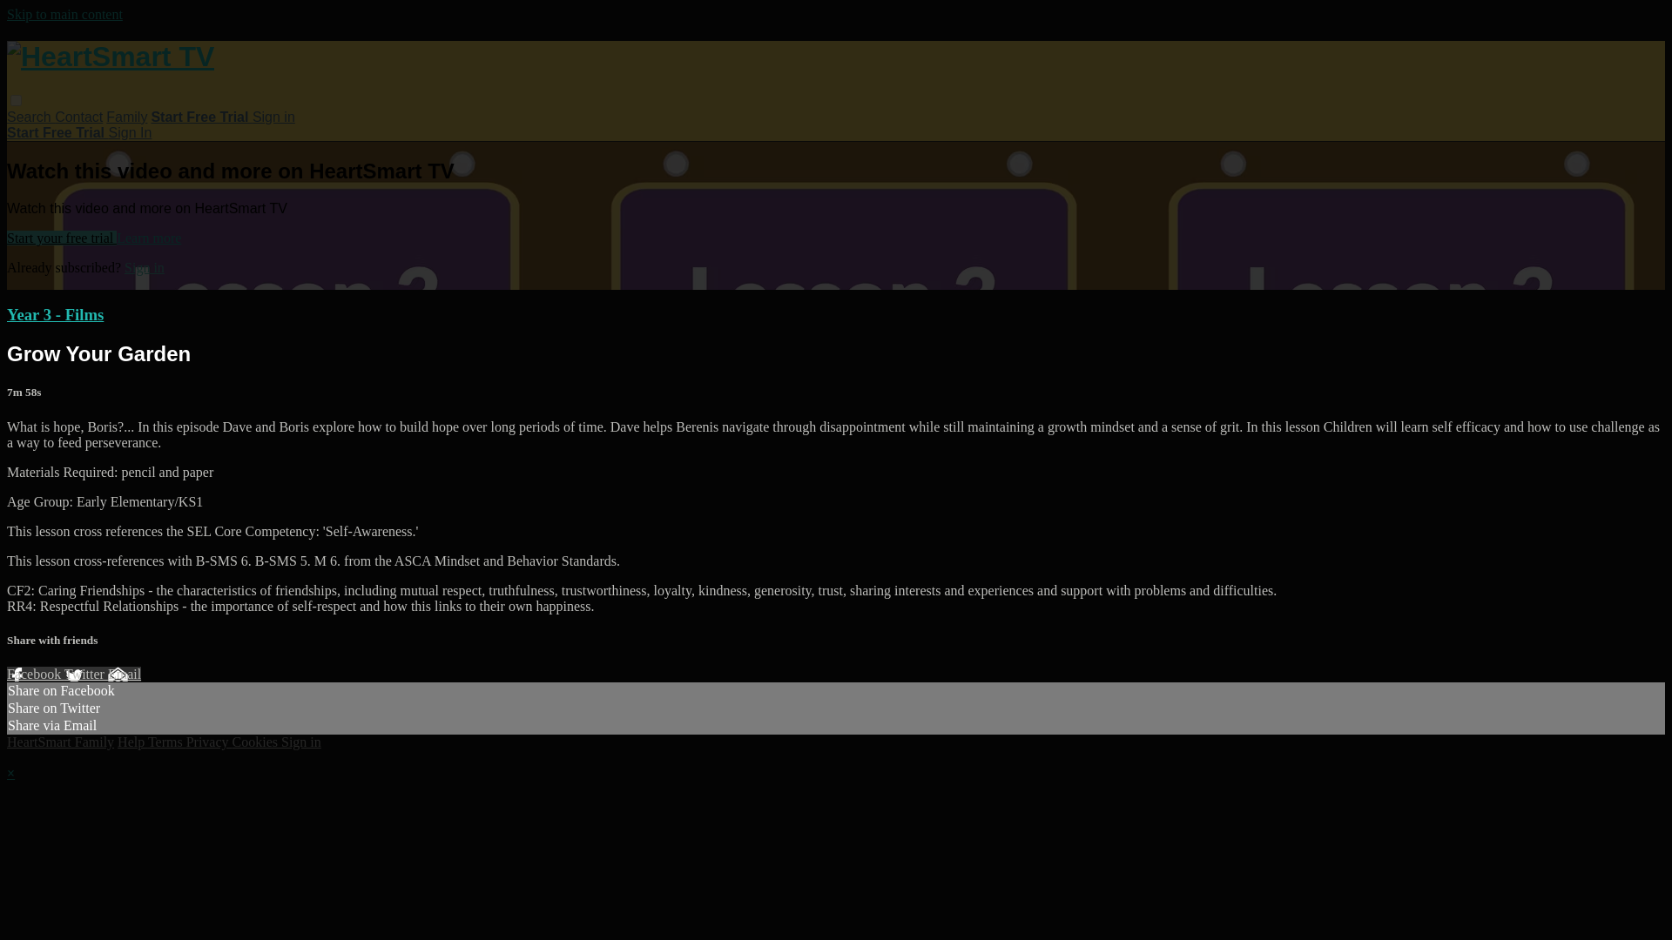 The image size is (1672, 940). What do you see at coordinates (148, 237) in the screenshot?
I see `Learn more` at bounding box center [148, 237].